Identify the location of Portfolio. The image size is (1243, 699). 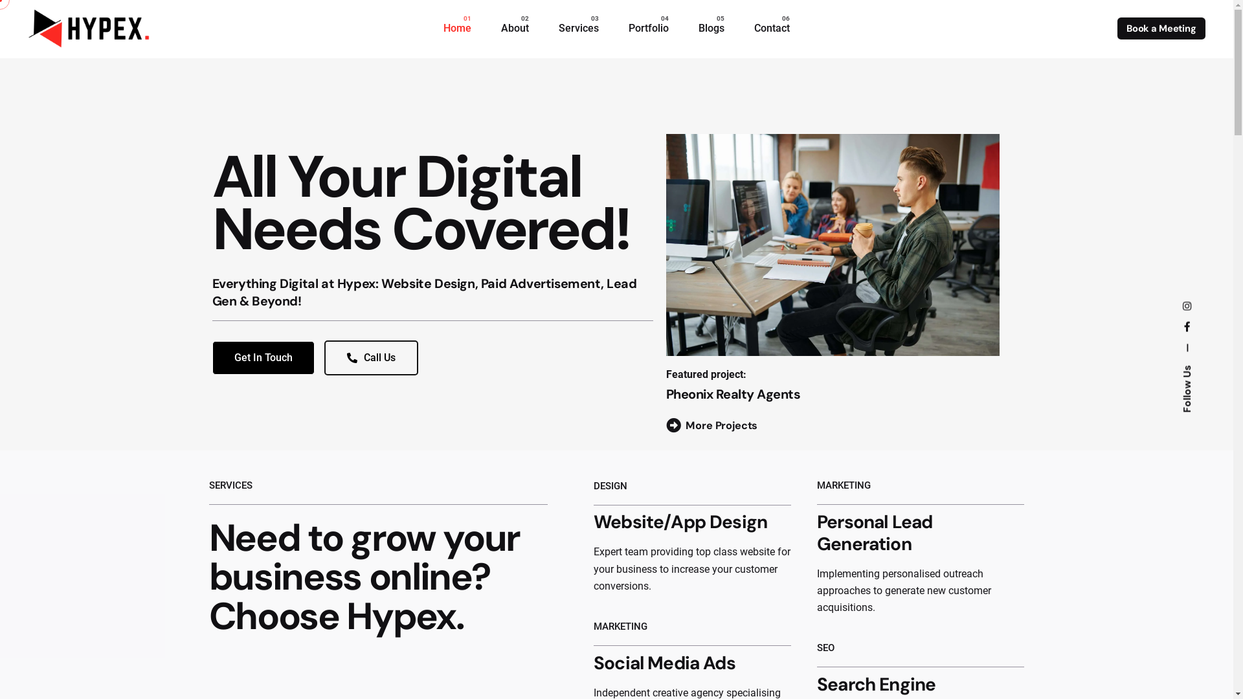
(649, 28).